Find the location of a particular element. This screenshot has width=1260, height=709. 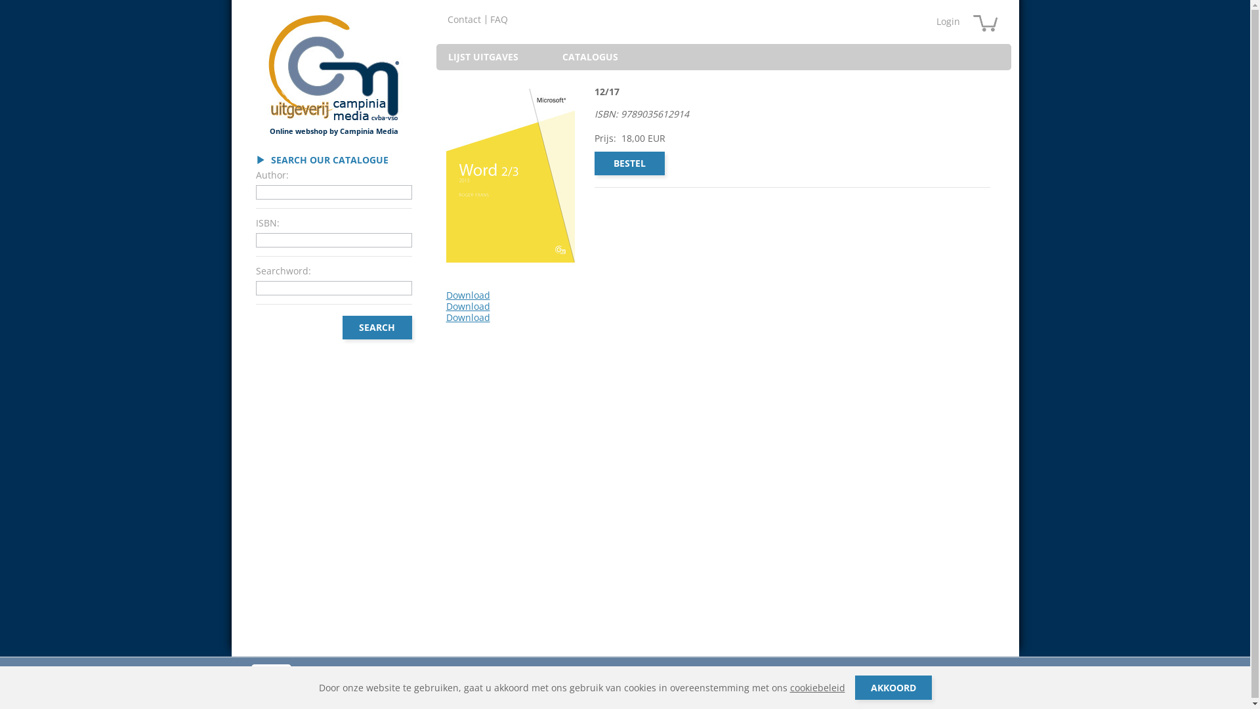

TERMS AND CONDITIONS is located at coordinates (374, 688).